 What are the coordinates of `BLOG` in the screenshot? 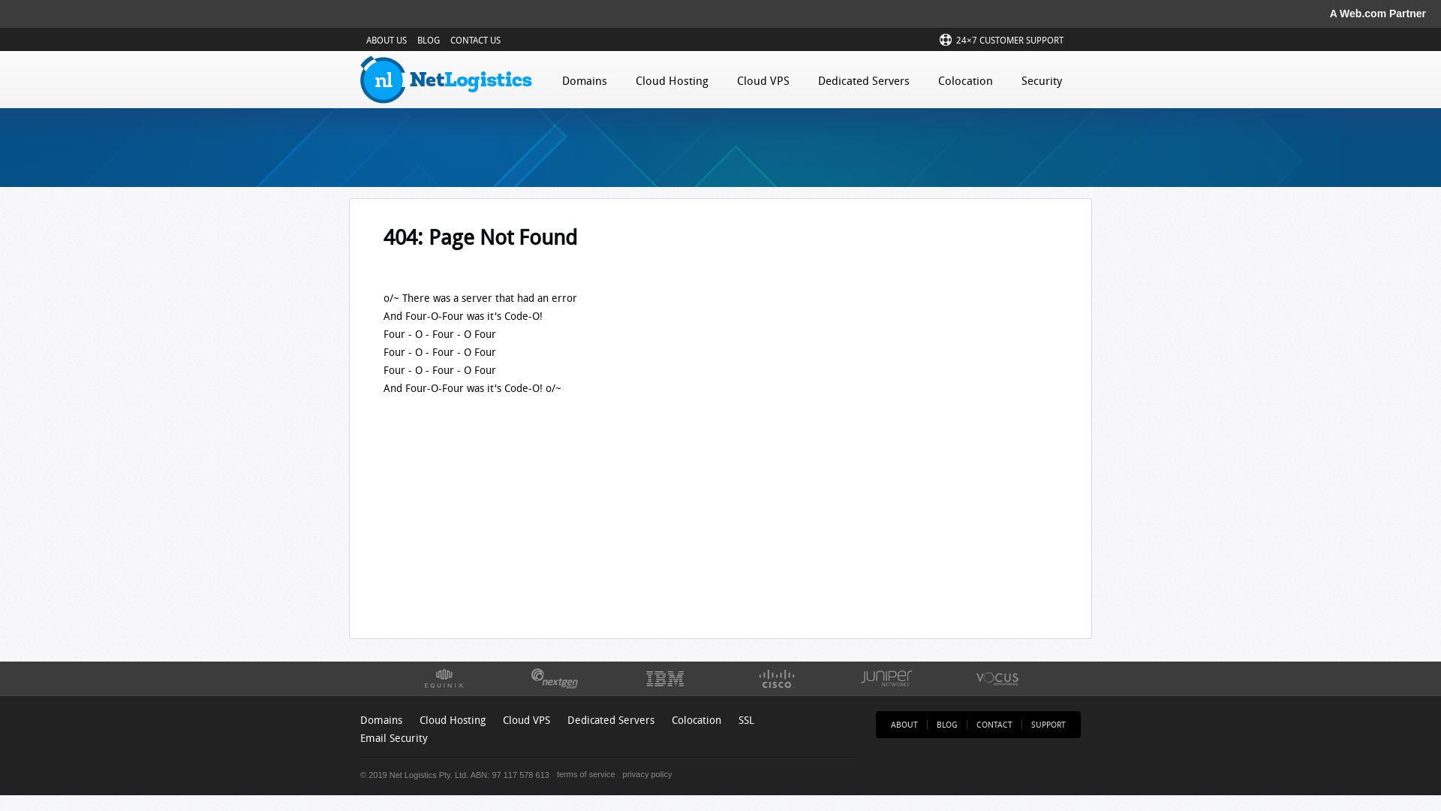 It's located at (947, 724).